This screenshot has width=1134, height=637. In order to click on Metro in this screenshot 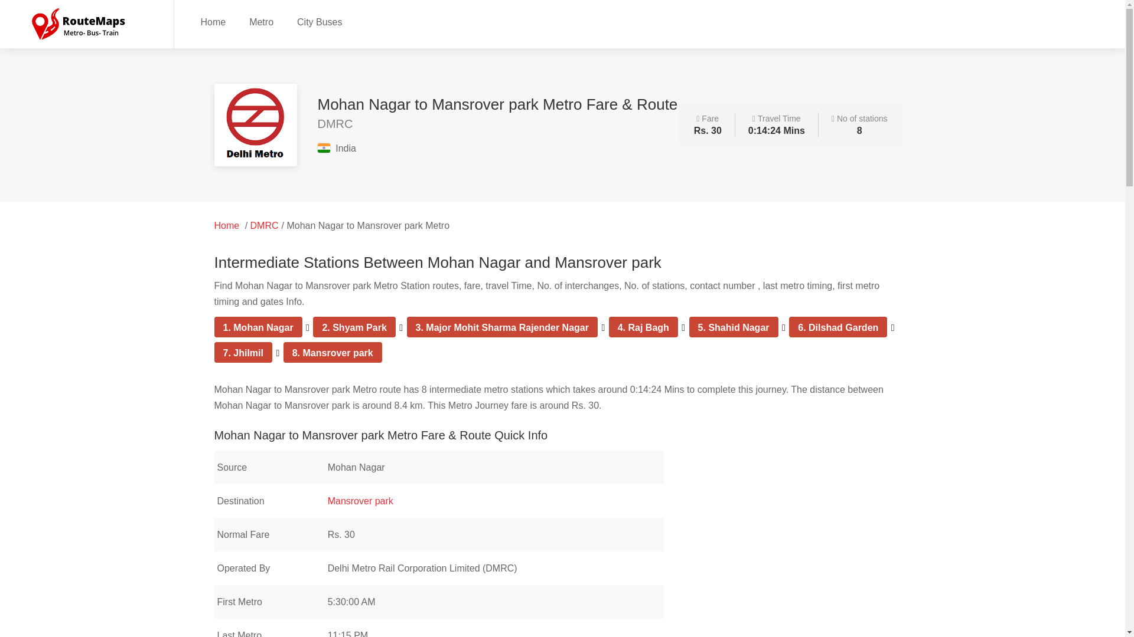, I will do `click(261, 21)`.